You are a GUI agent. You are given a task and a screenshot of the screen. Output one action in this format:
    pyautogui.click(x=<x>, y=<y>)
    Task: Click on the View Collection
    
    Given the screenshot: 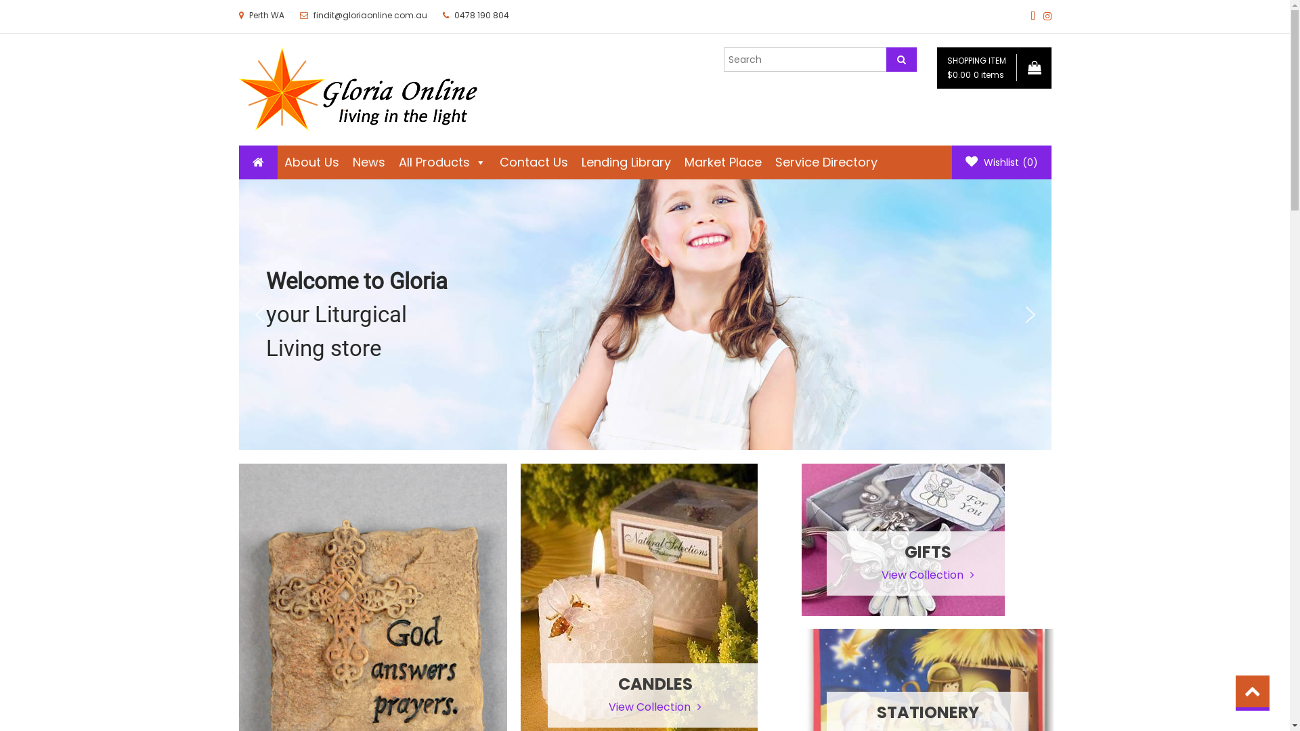 What is the action you would take?
    pyautogui.click(x=655, y=708)
    